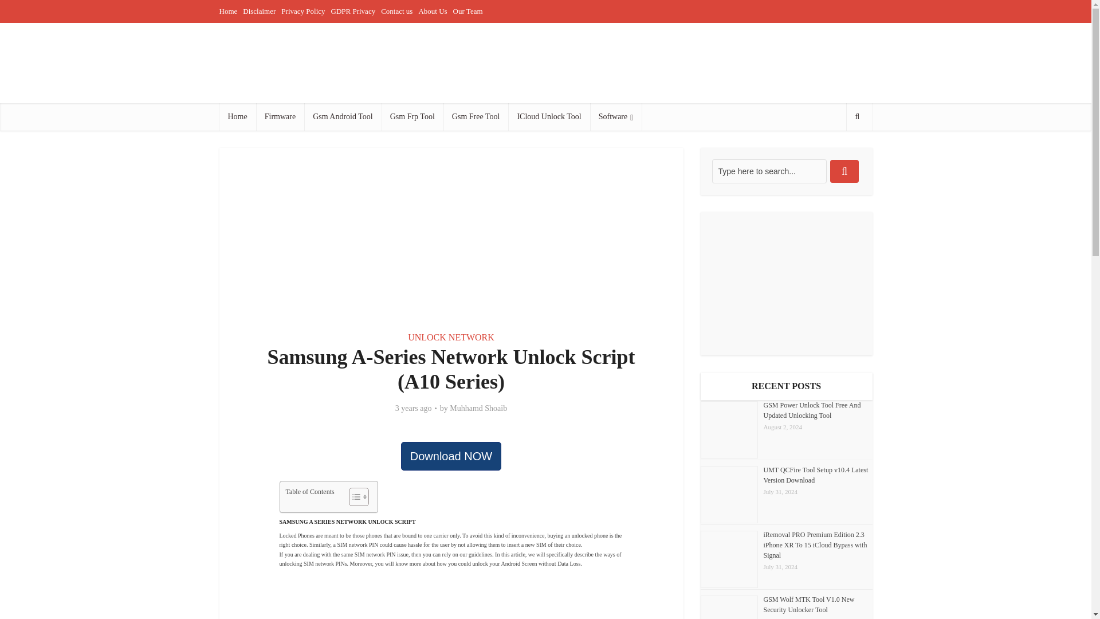 Image resolution: width=1100 pixels, height=619 pixels. I want to click on Gsm Android Tool, so click(343, 117).